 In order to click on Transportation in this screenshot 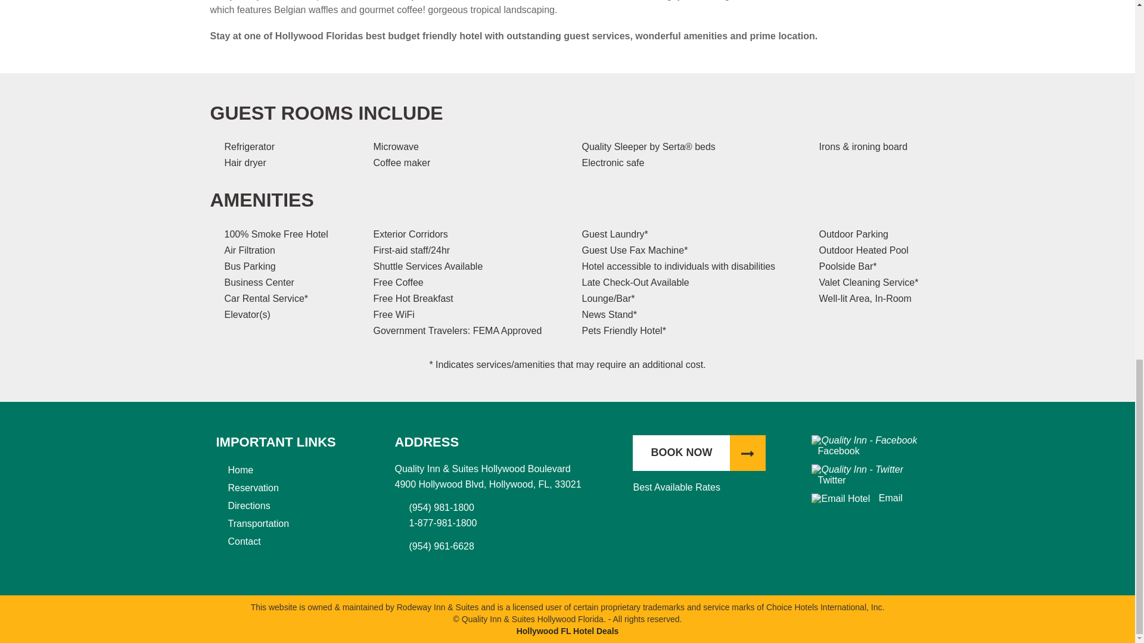, I will do `click(259, 523)`.